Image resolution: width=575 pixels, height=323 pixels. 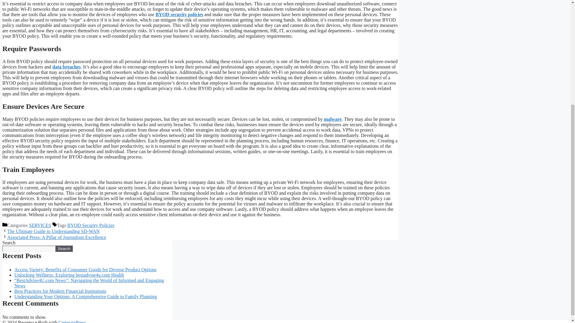 I want to click on SERVICES, so click(x=40, y=226).